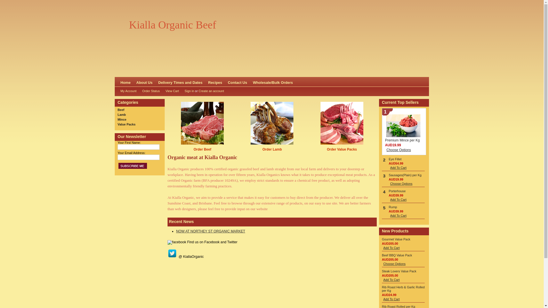 The width and height of the screenshot is (548, 308). I want to click on Rib Roast Herb & Garlic Rolled per Kg, so click(403, 289).